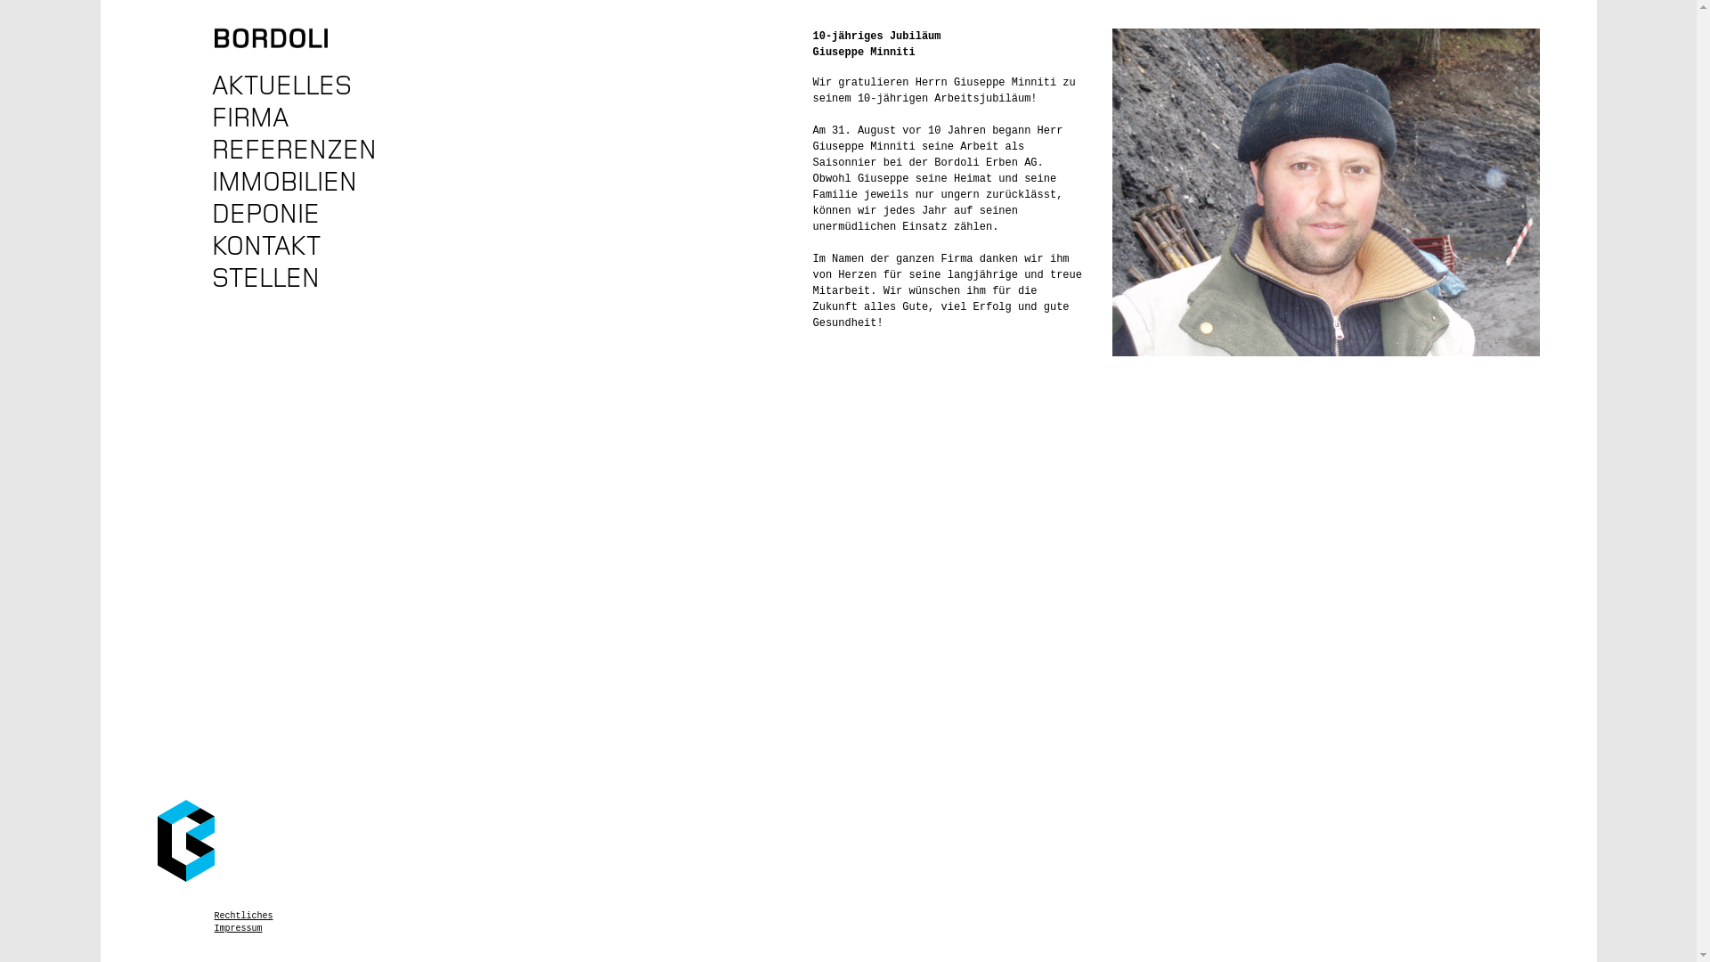 The image size is (1710, 962). Describe the element at coordinates (305, 246) in the screenshot. I see `KONTAKT` at that location.